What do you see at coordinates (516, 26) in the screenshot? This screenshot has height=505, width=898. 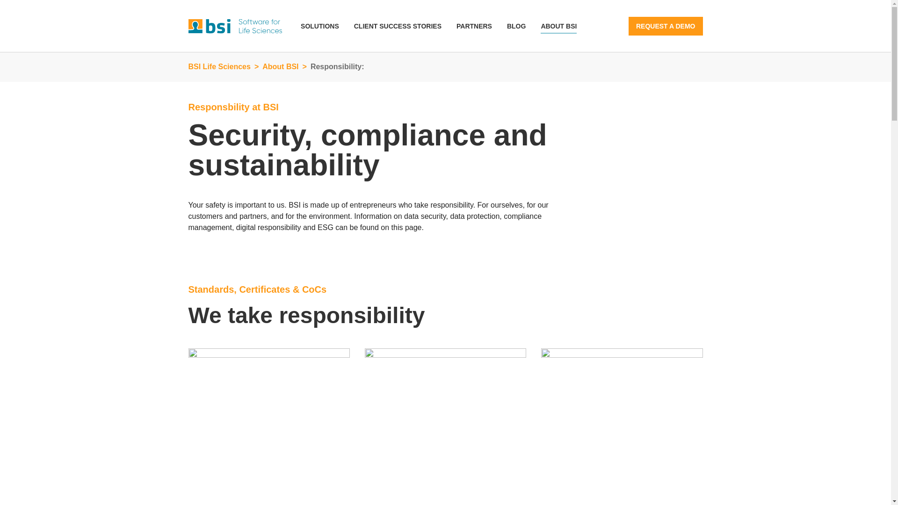 I see `BLOG` at bounding box center [516, 26].